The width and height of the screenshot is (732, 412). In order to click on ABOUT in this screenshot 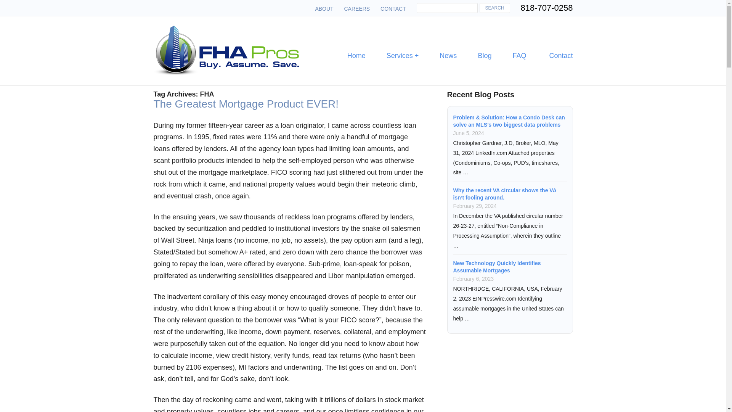, I will do `click(324, 9)`.